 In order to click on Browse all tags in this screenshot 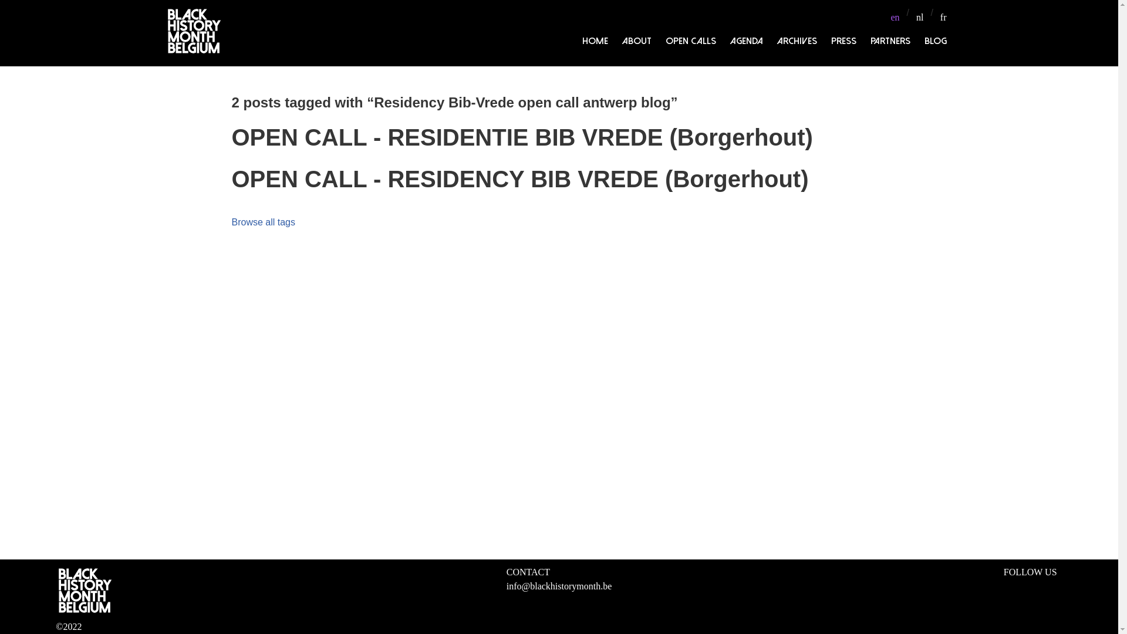, I will do `click(263, 222)`.